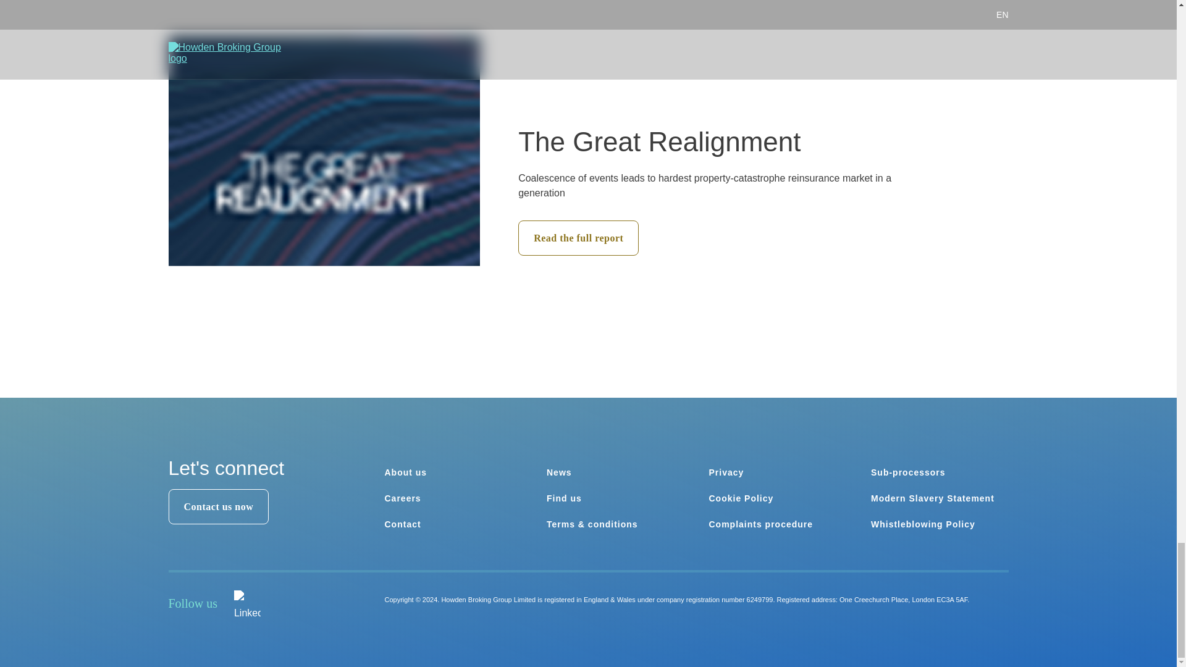 This screenshot has width=1186, height=667. I want to click on Whistleblowing Policy, so click(923, 524).